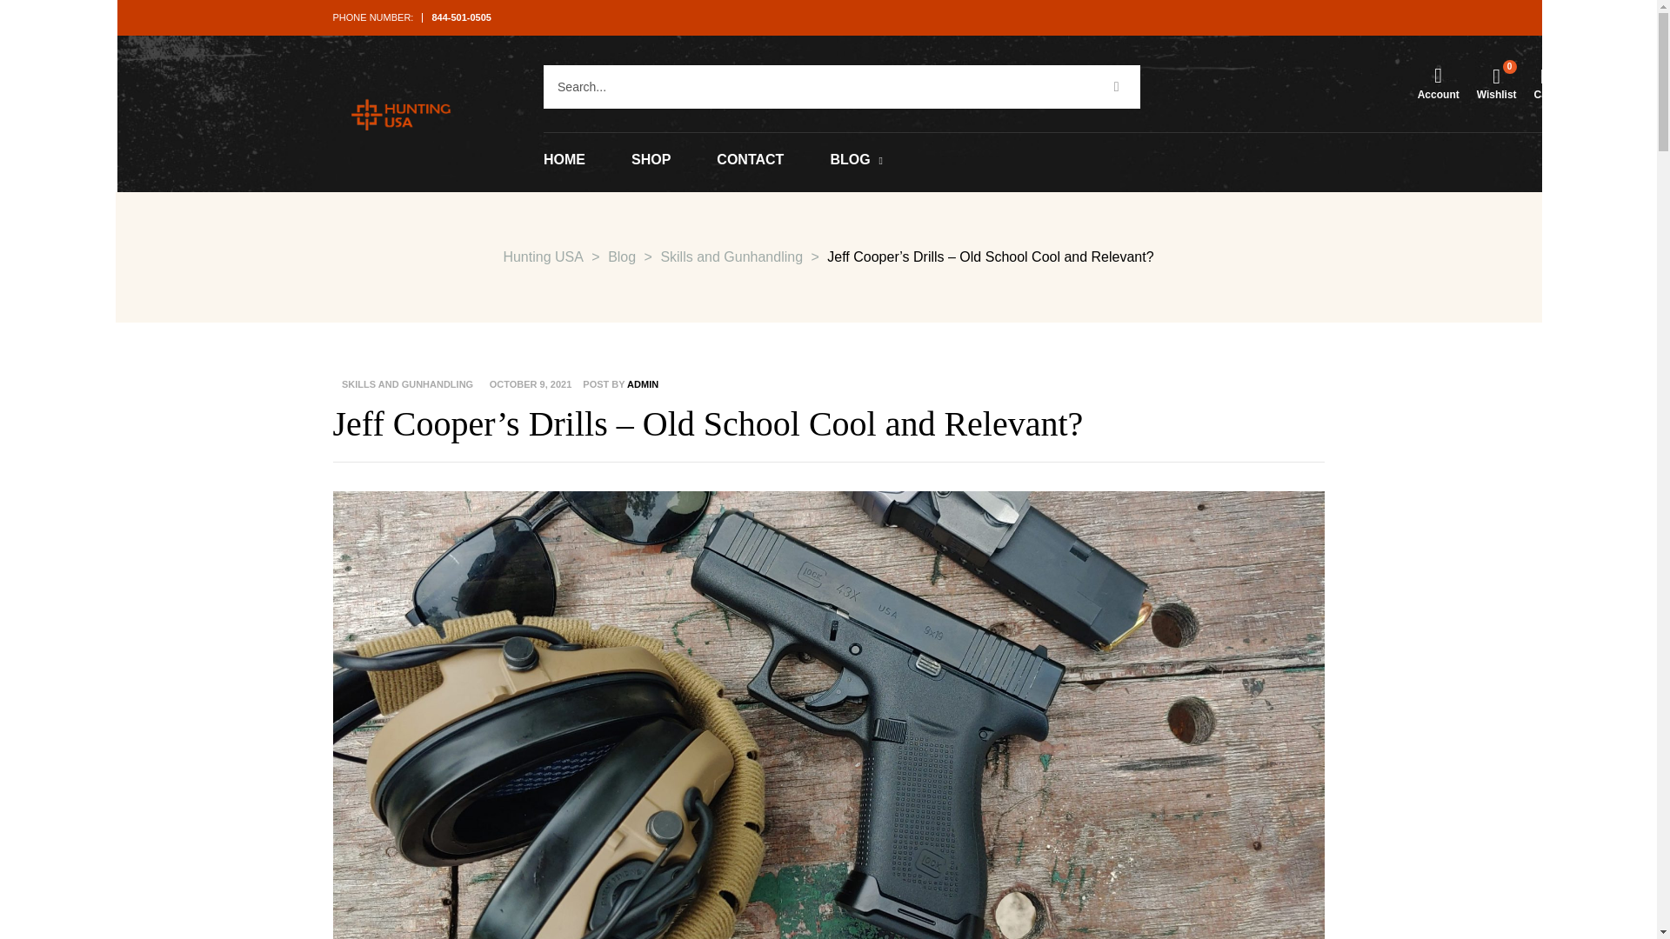 Image resolution: width=1670 pixels, height=939 pixels. I want to click on Go to Blog., so click(621, 257).